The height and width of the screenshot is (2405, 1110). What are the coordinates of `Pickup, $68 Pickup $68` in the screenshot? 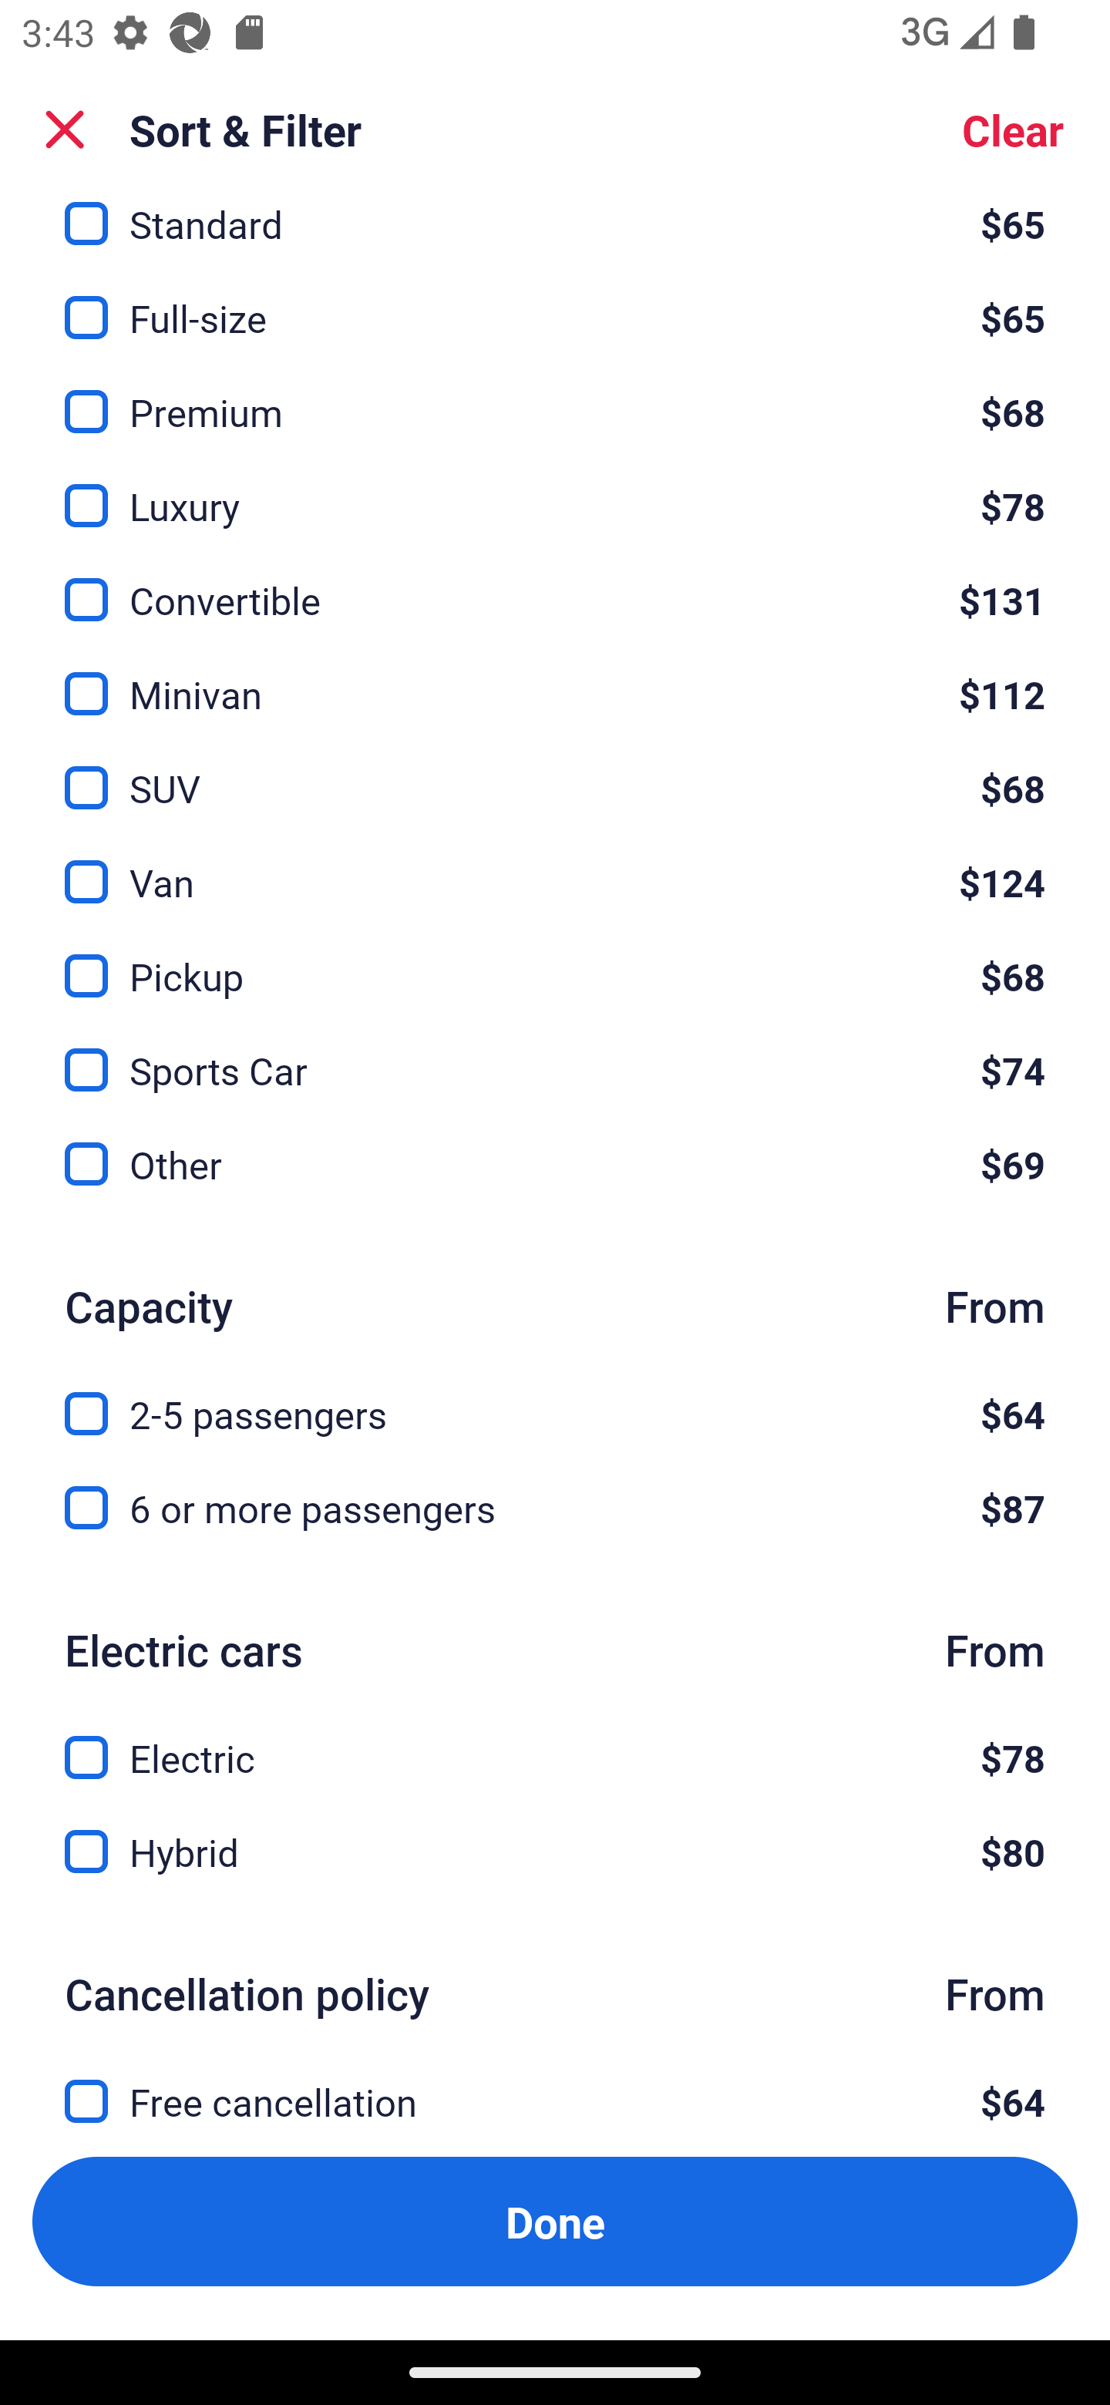 It's located at (555, 958).